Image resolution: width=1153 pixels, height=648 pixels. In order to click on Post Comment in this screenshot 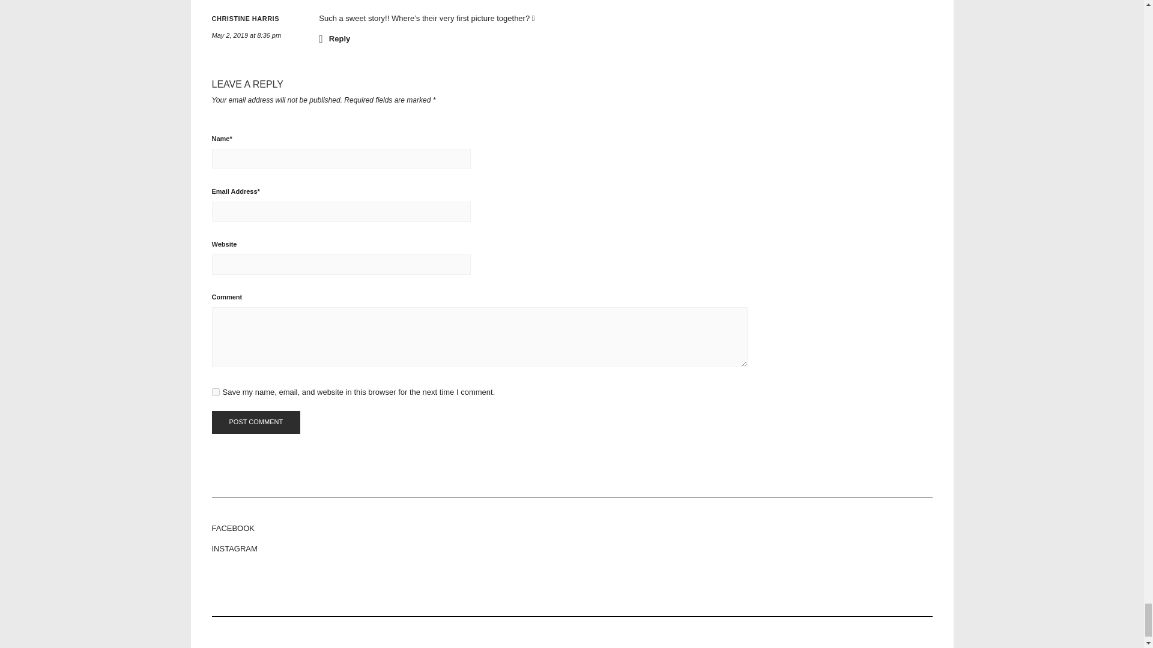, I will do `click(255, 422)`.